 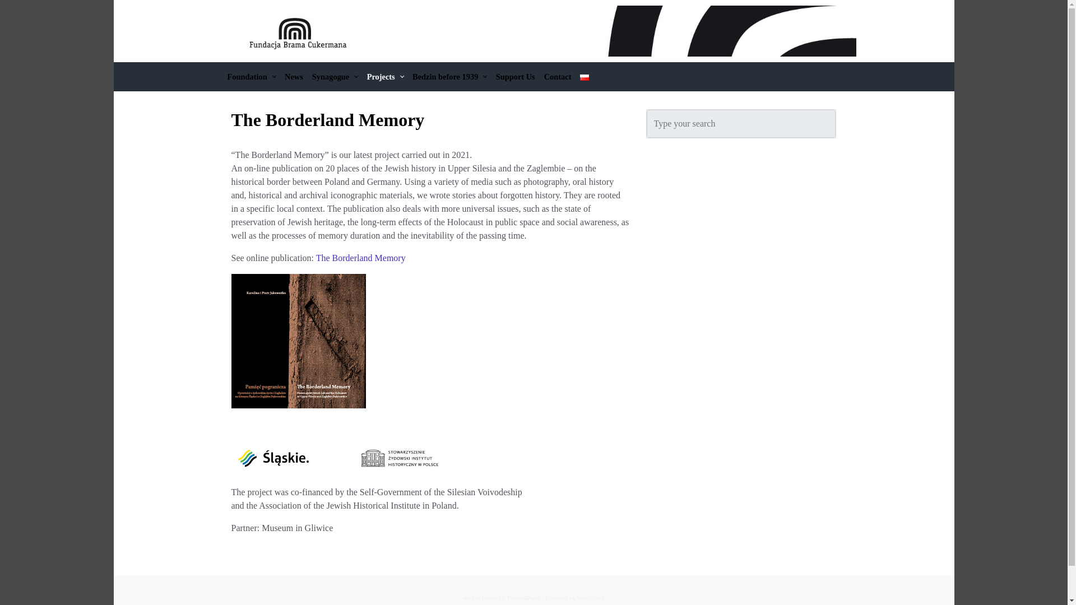 I want to click on The Borderland Memory, so click(x=361, y=258).